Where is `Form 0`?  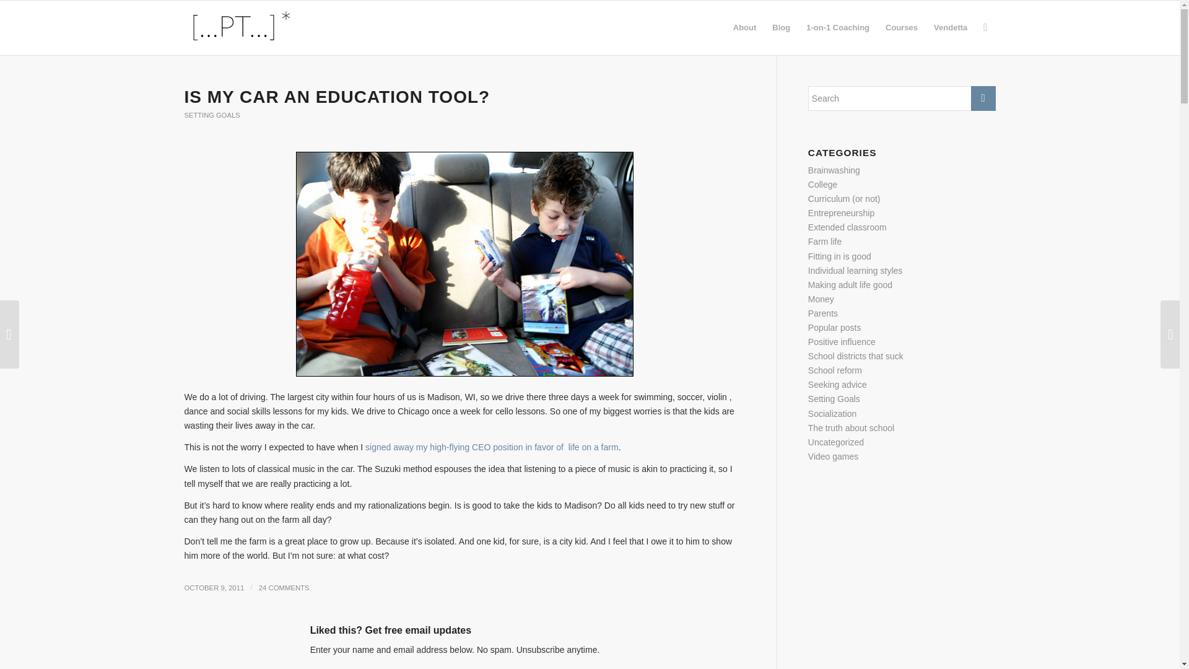 Form 0 is located at coordinates (464, 667).